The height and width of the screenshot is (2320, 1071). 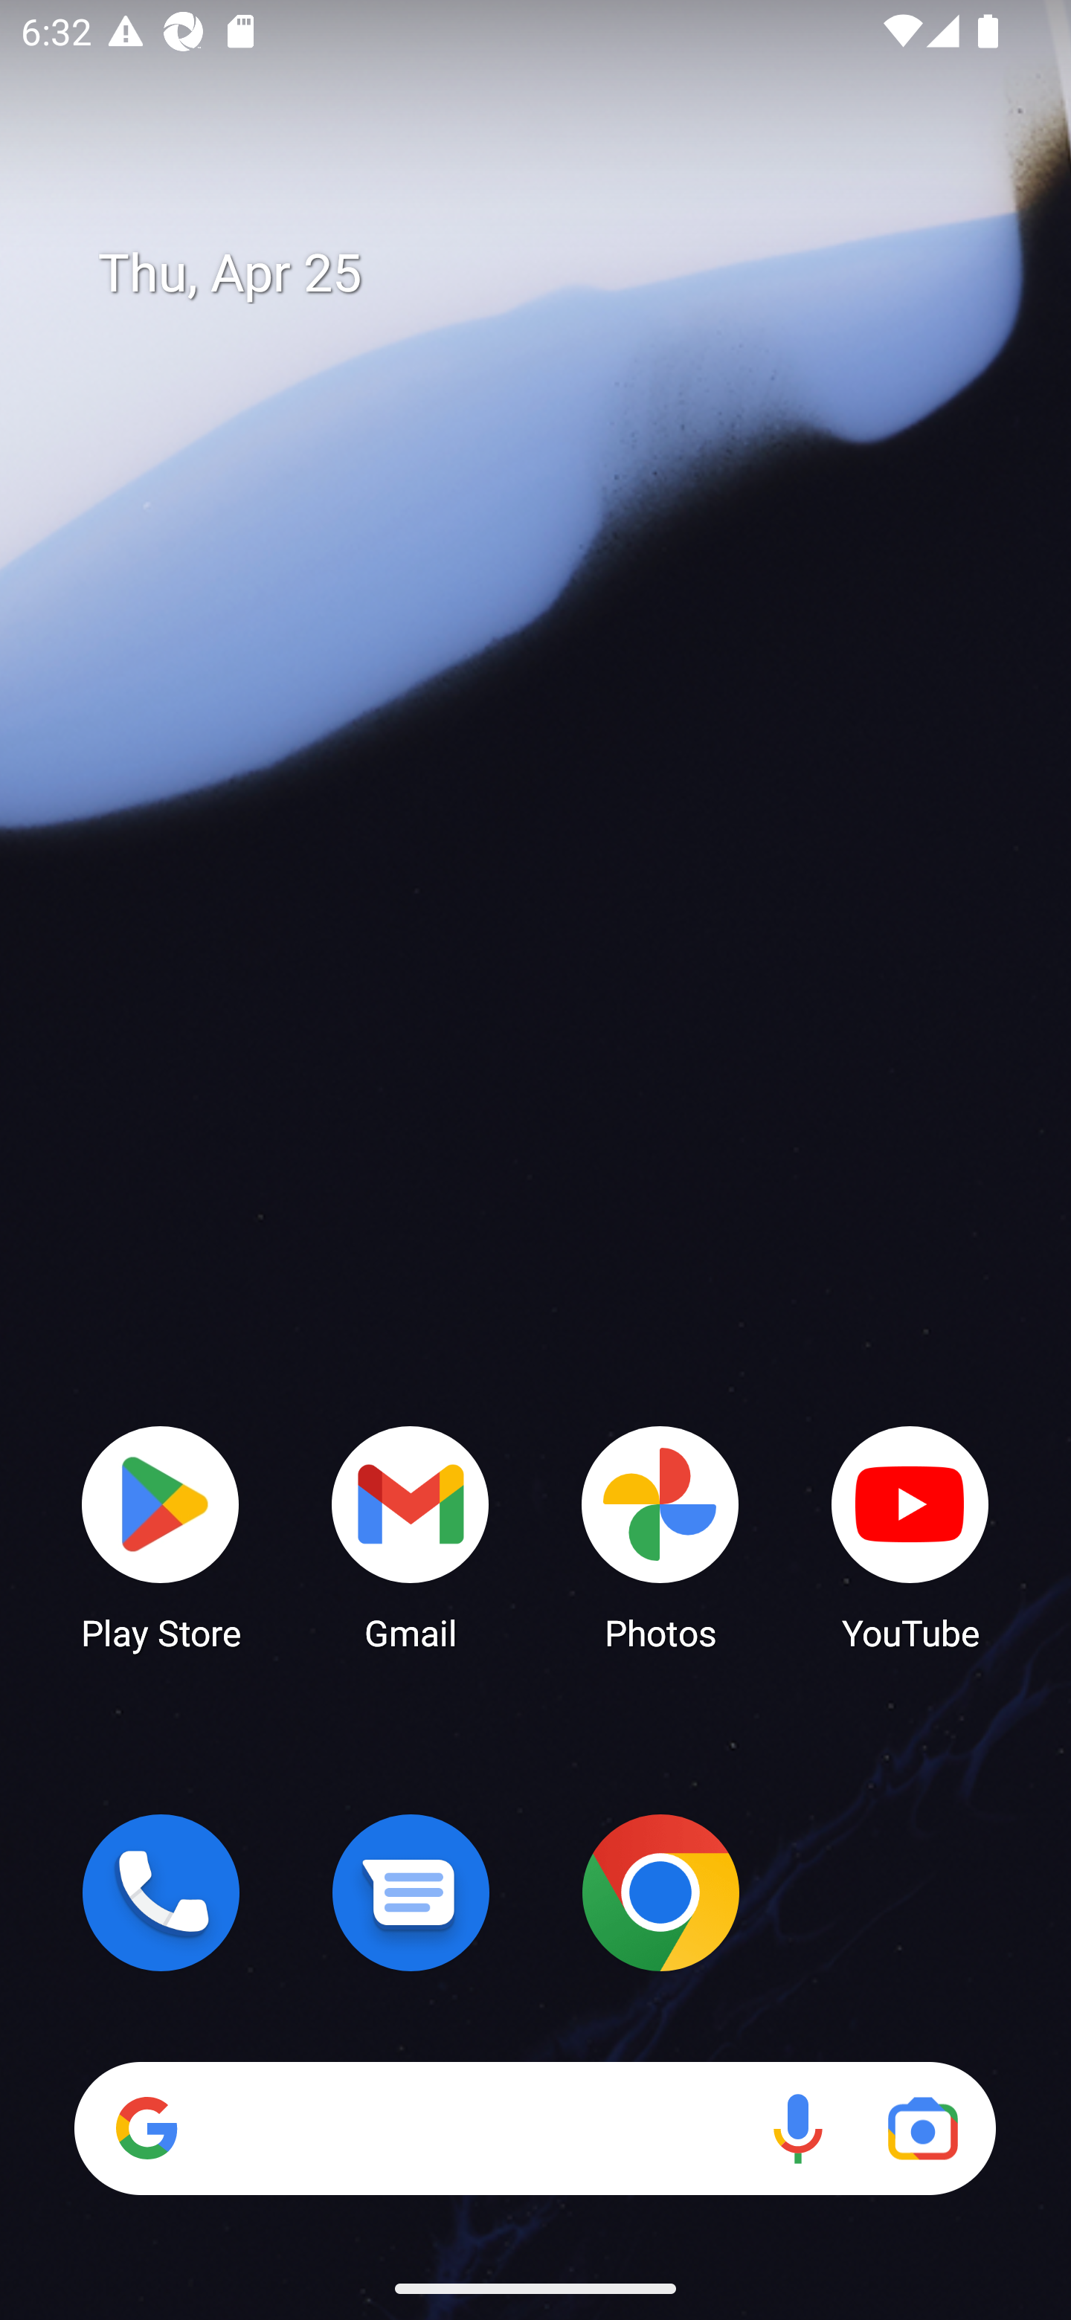 I want to click on Voice search, so click(x=797, y=2128).